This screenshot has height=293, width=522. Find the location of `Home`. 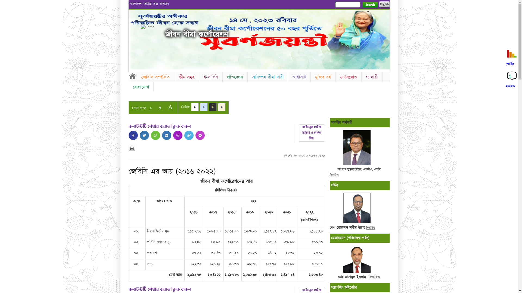

Home is located at coordinates (132, 76).